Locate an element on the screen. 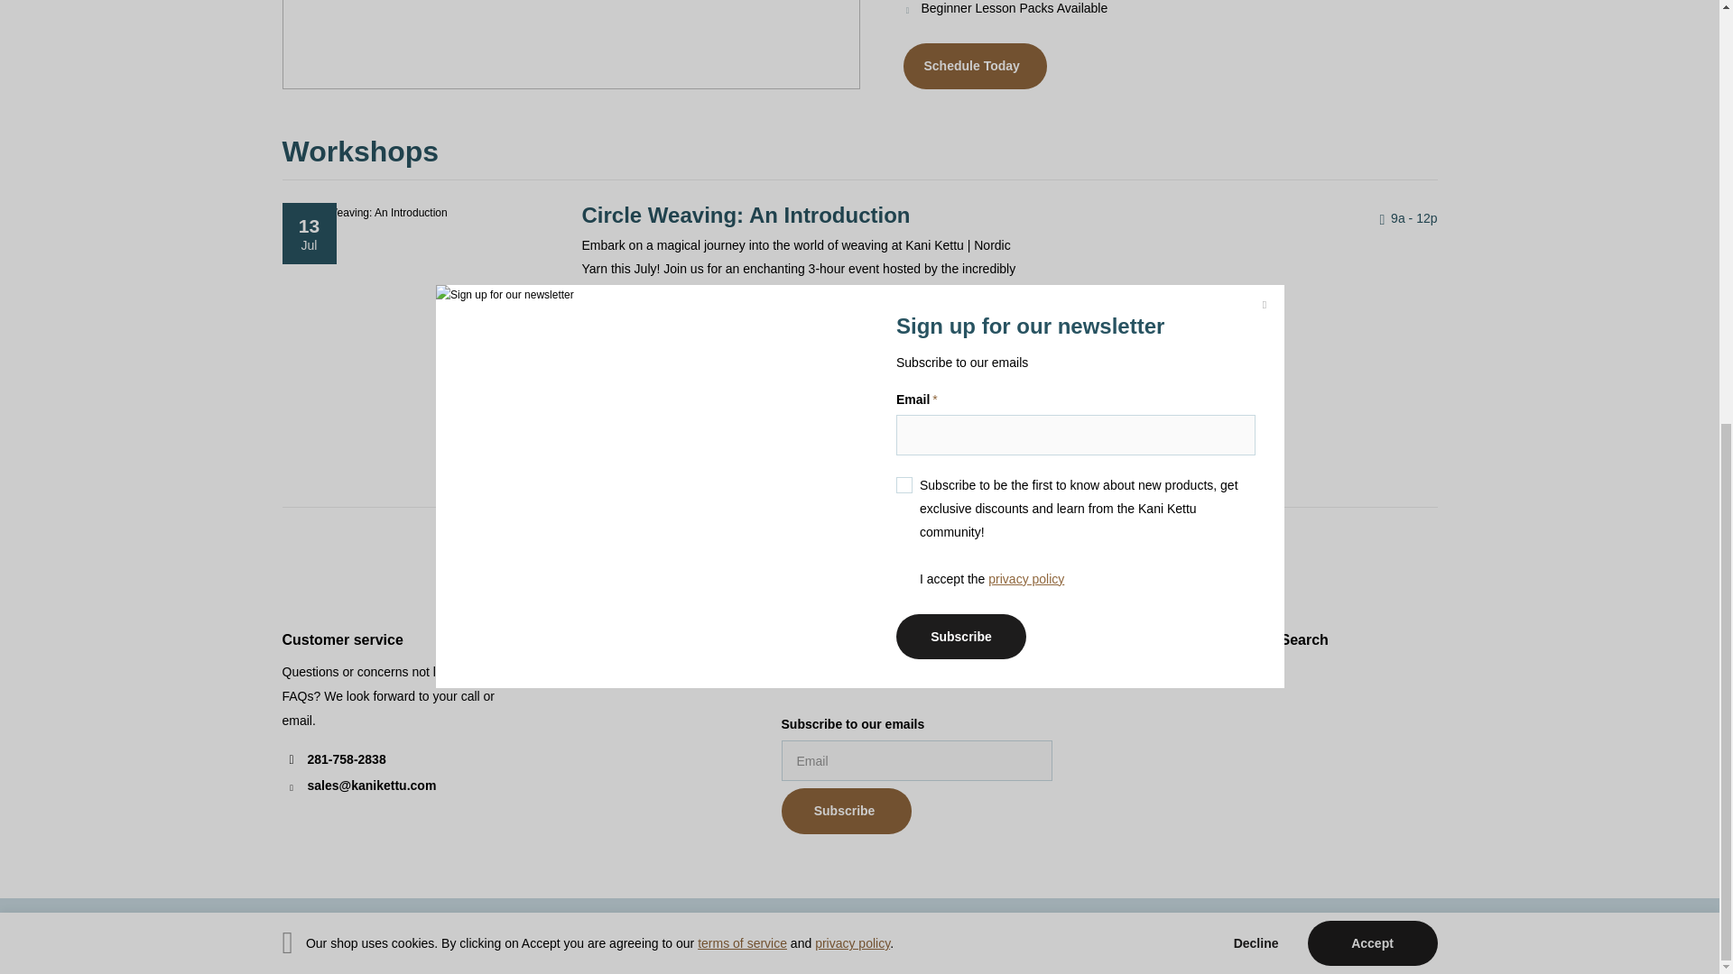 The image size is (1733, 974). Venmo is located at coordinates (1376, 936).